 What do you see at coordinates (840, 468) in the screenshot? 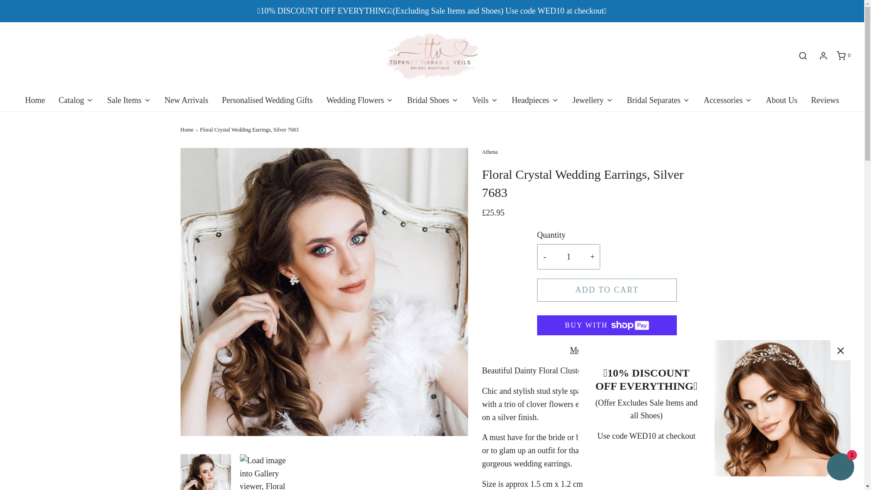
I see `Shopify online store chat` at bounding box center [840, 468].